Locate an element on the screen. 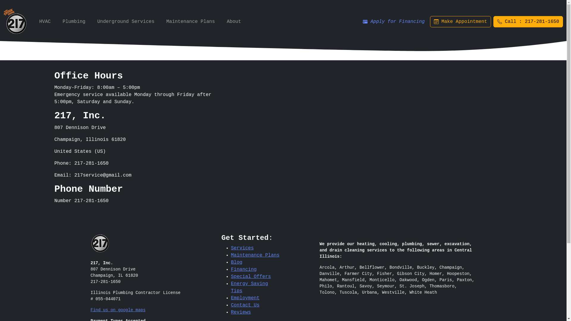 The image size is (571, 321). Underground Services is located at coordinates (126, 22).